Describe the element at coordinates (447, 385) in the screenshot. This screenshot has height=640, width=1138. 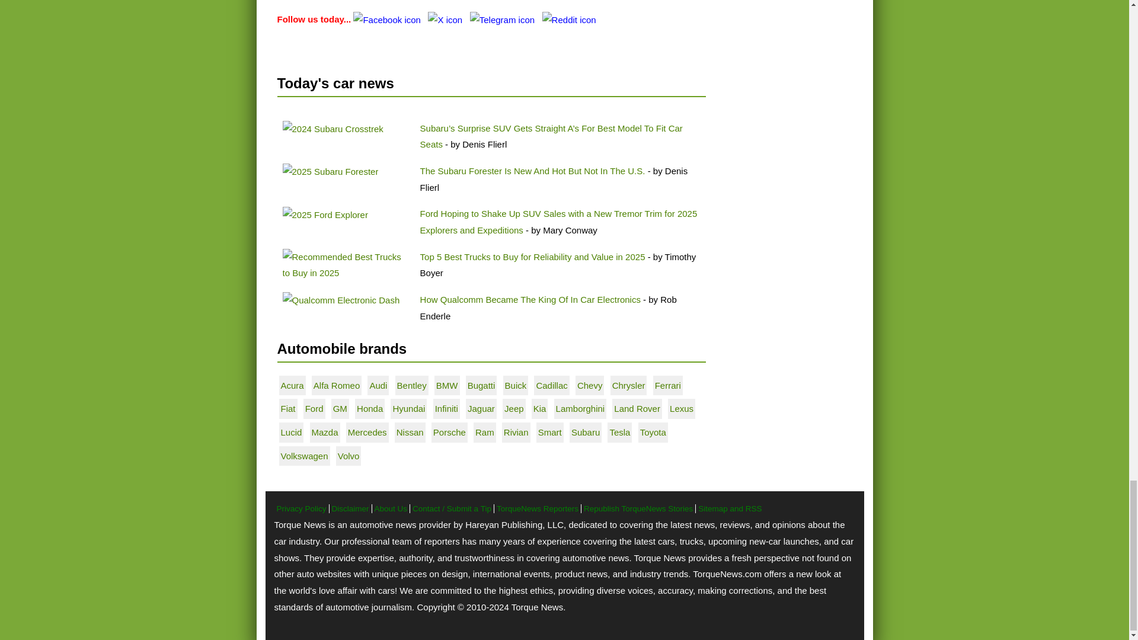
I see `BMW` at that location.